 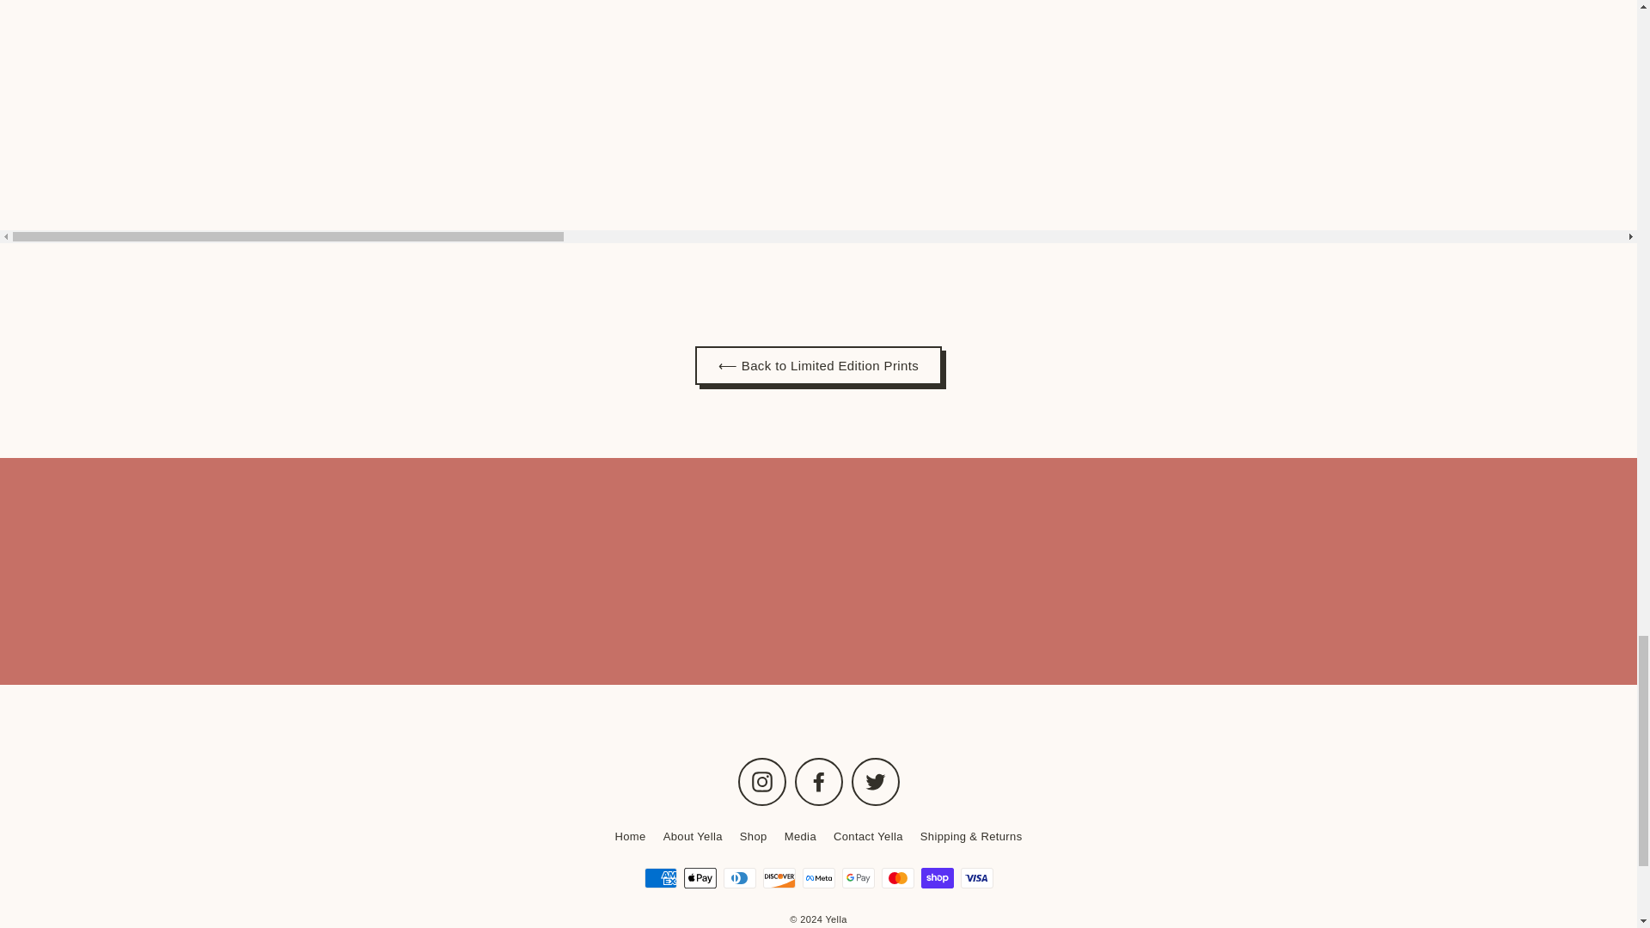 What do you see at coordinates (817, 782) in the screenshot?
I see `Yella on Facebook` at bounding box center [817, 782].